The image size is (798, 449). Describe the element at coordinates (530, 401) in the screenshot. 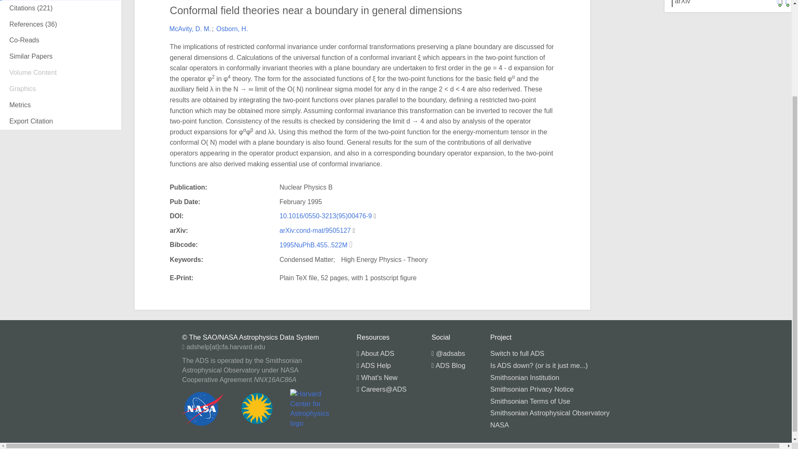

I see `Smithsonian Terms of Use` at that location.